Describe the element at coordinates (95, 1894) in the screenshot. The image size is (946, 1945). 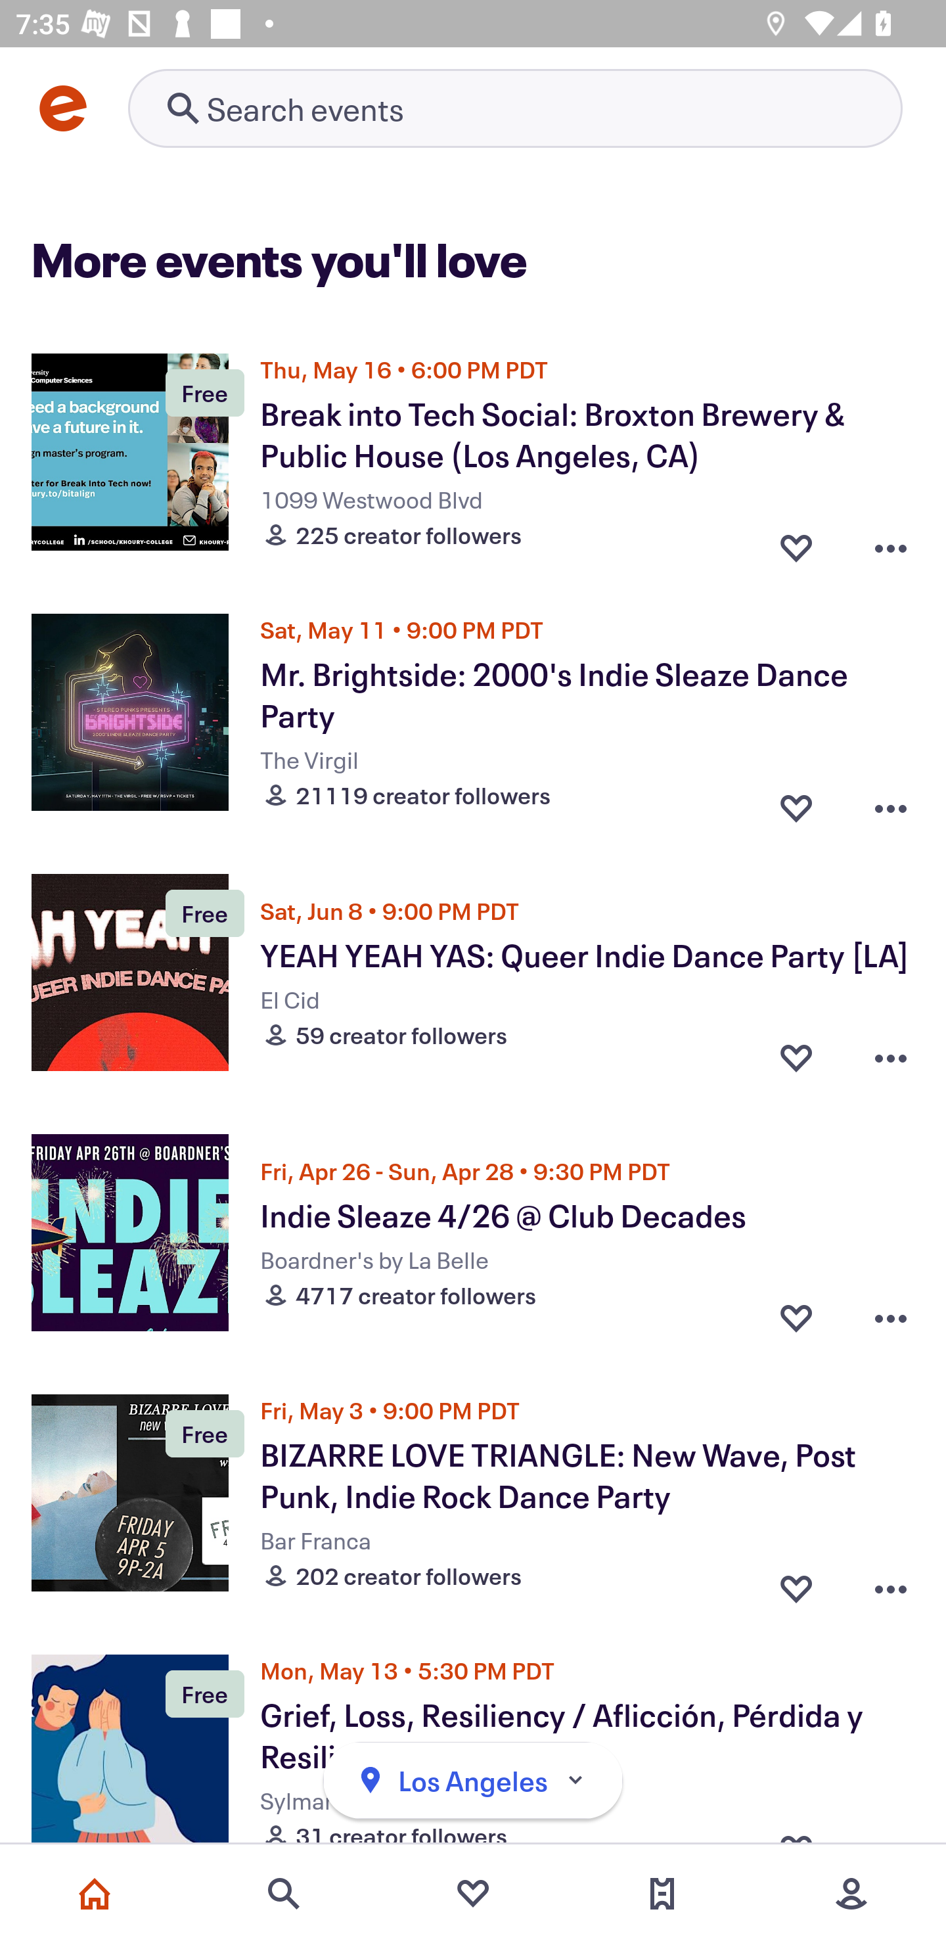
I see `Home` at that location.